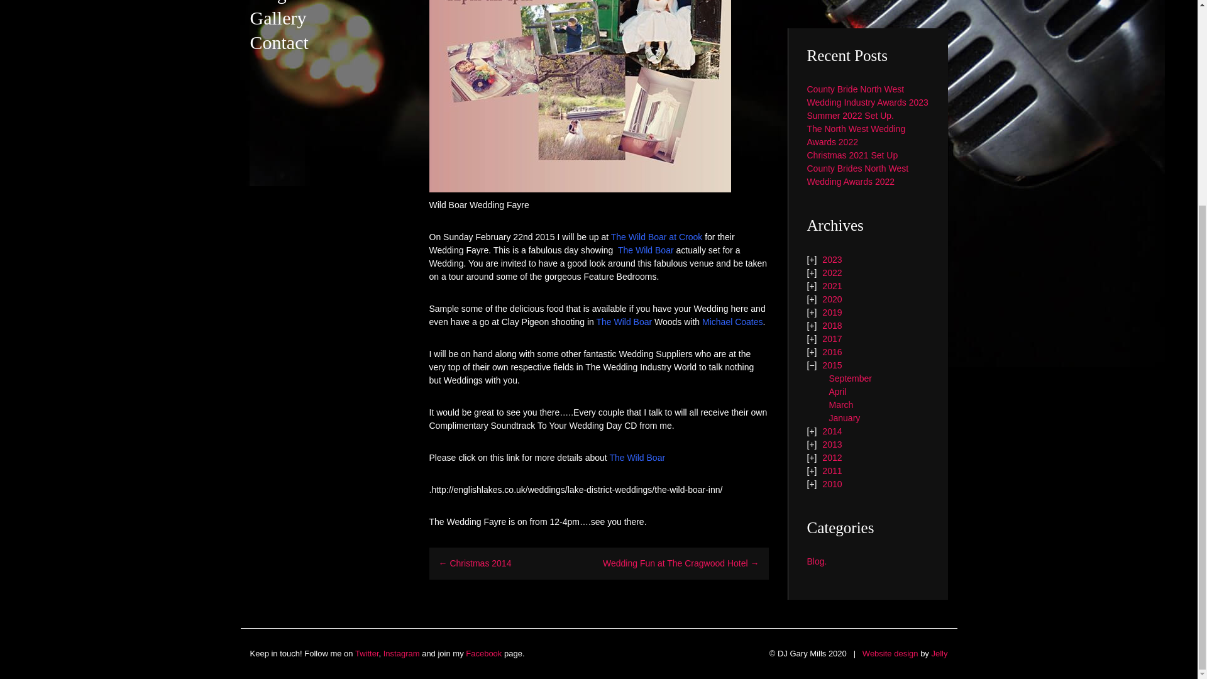 Image resolution: width=1207 pixels, height=679 pixels. I want to click on Wild Boar, so click(624, 322).